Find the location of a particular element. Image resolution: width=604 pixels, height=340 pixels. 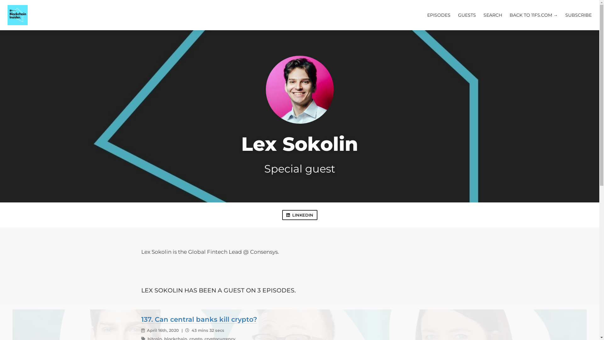

EPISODES is located at coordinates (439, 15).